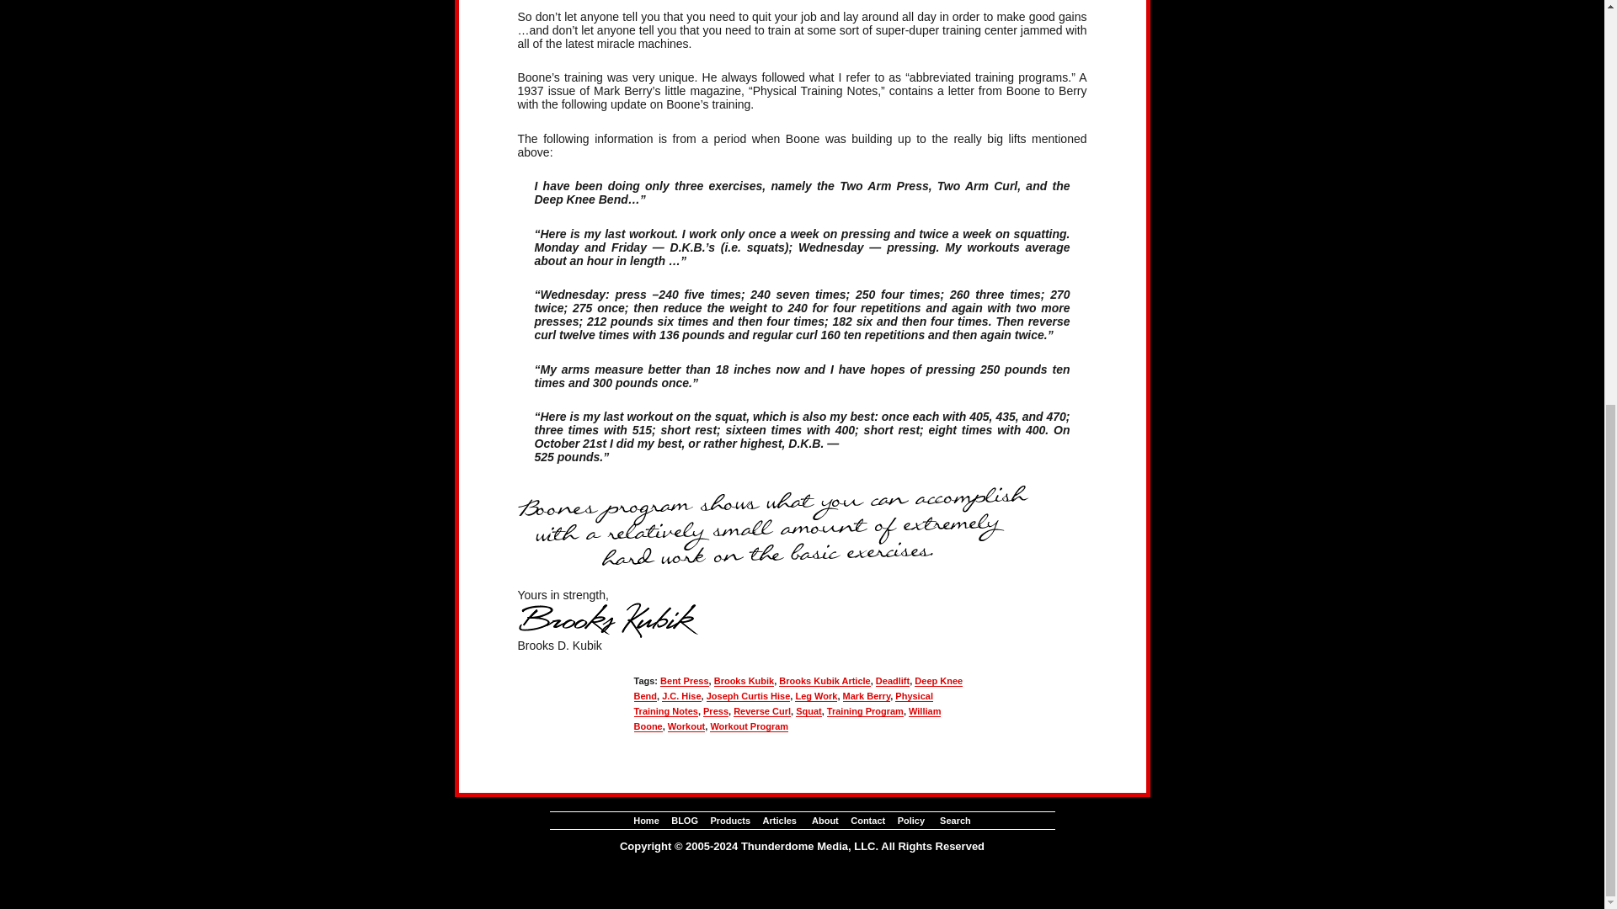 This screenshot has width=1617, height=909. What do you see at coordinates (783, 704) in the screenshot?
I see `Physical Training Notes` at bounding box center [783, 704].